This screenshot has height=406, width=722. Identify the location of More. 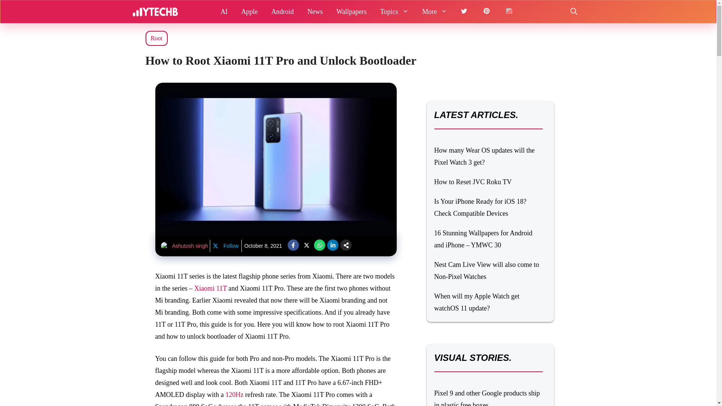
(435, 11).